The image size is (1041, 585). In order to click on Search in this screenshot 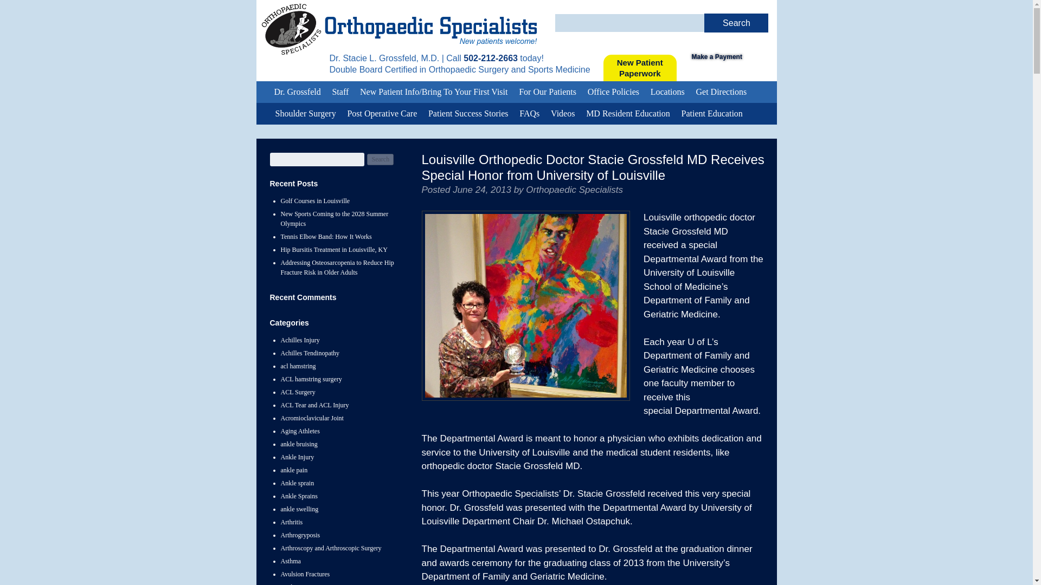, I will do `click(380, 159)`.